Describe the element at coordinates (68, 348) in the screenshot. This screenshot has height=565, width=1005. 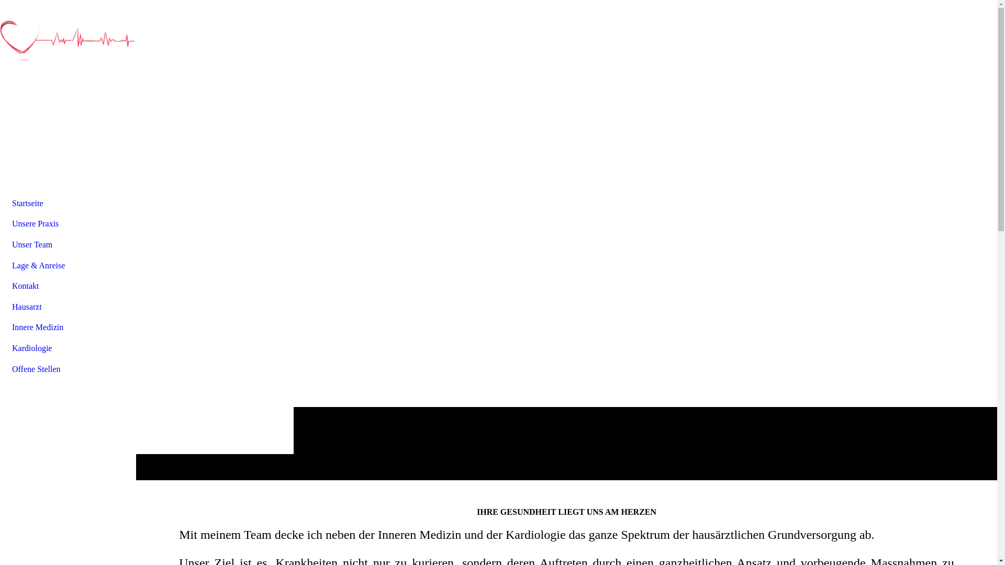
I see `Kardiologie` at that location.